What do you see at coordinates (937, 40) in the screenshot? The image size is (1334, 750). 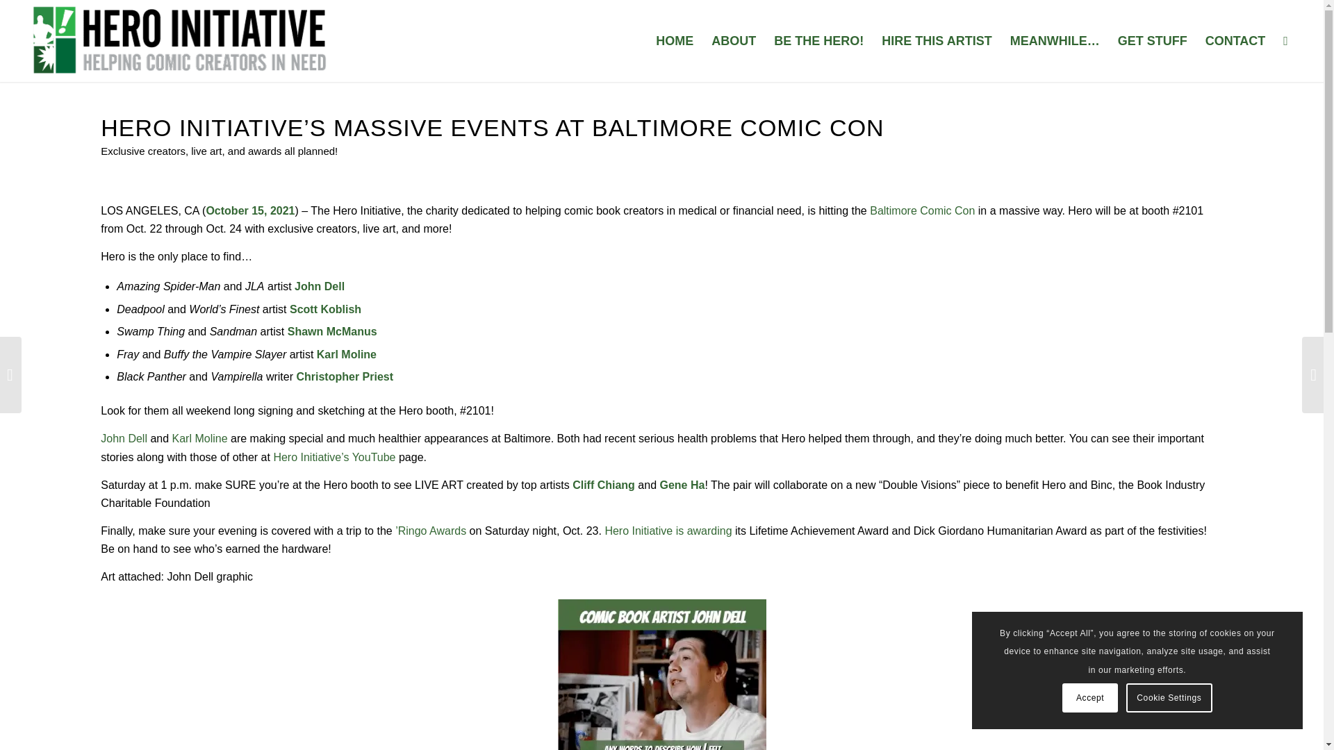 I see `HIRE THIS ARTIST` at bounding box center [937, 40].